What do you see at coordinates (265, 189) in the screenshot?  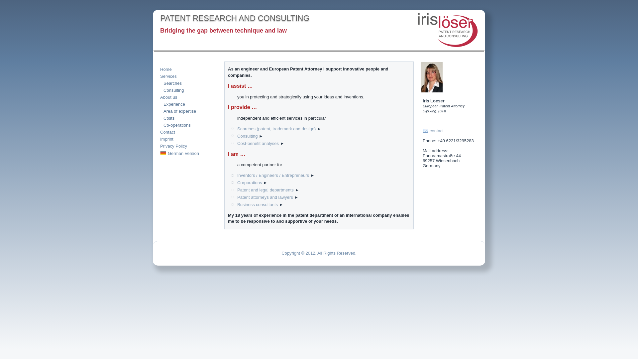 I see `Patent and legal departments` at bounding box center [265, 189].